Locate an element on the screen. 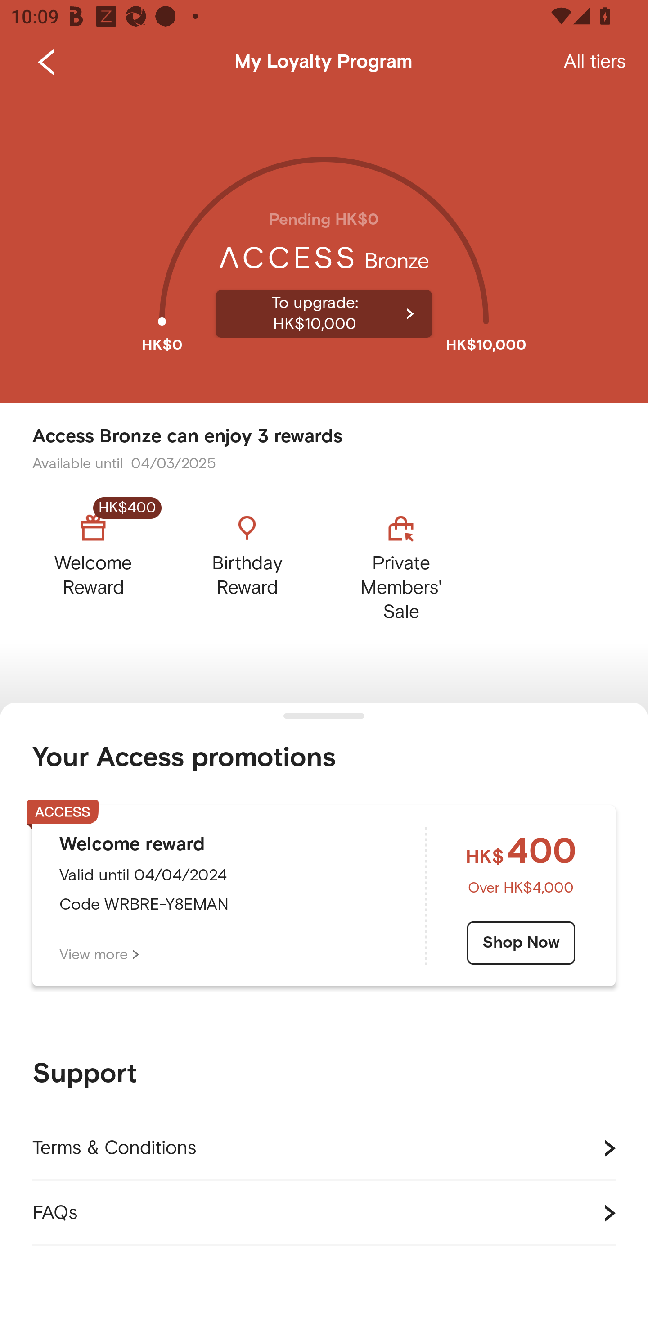 The height and width of the screenshot is (1333, 648). Shop Now is located at coordinates (521, 943).